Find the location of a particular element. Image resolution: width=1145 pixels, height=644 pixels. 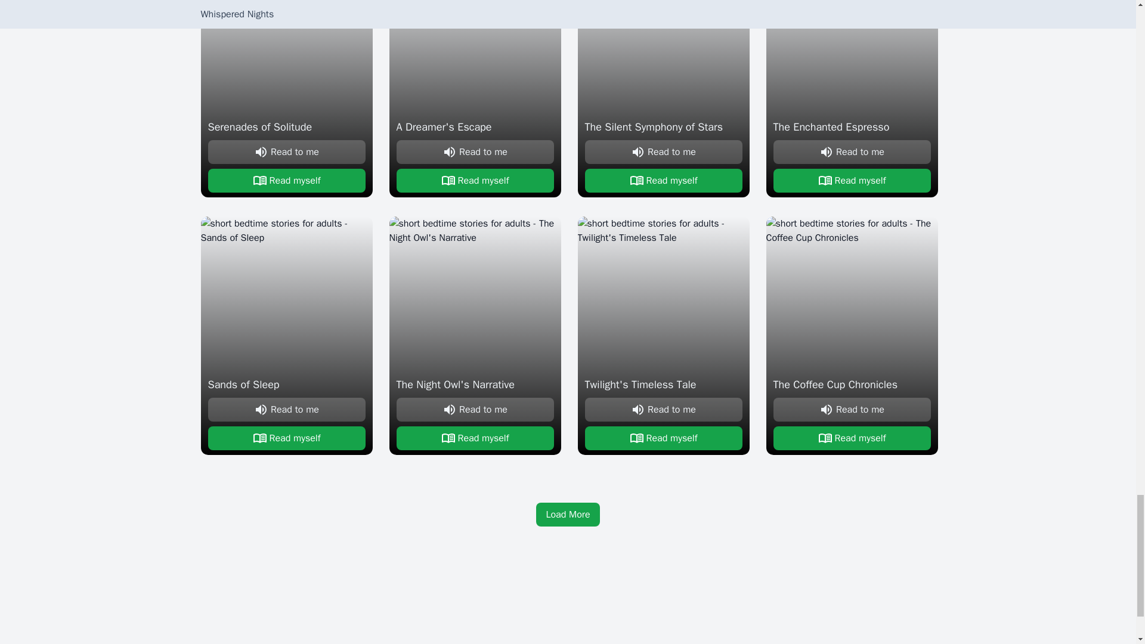

Read myself is located at coordinates (475, 438).